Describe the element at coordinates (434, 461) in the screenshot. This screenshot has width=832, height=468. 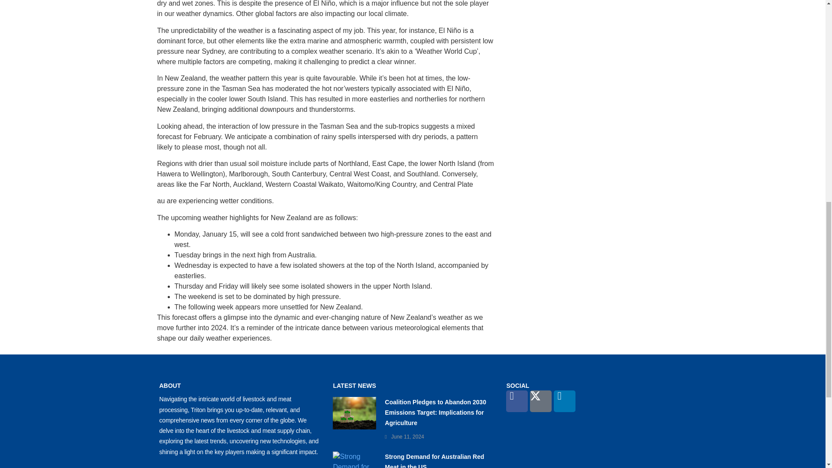
I see `Strong Demand for Australian Red Meat in the US` at that location.